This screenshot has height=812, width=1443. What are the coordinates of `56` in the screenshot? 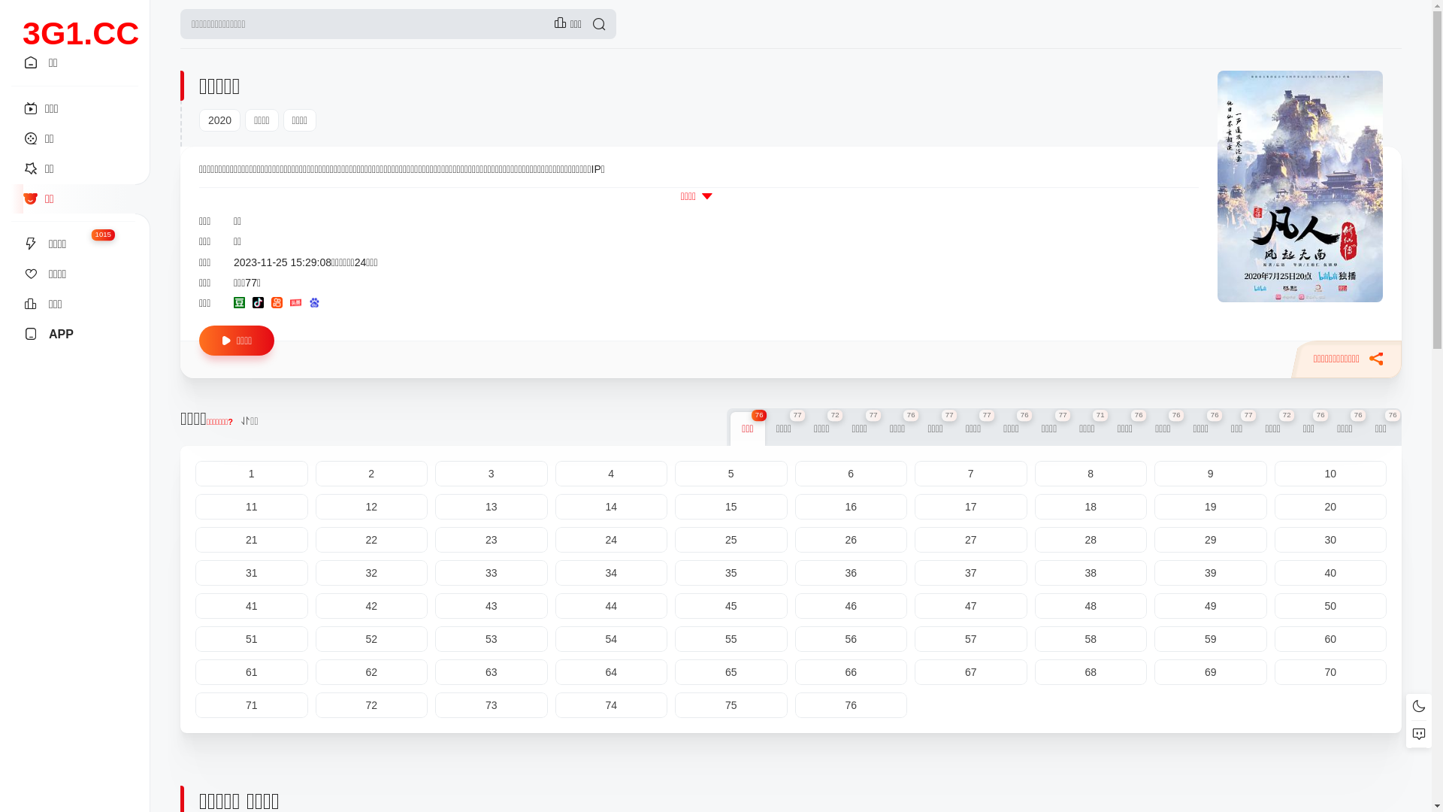 It's located at (852, 639).